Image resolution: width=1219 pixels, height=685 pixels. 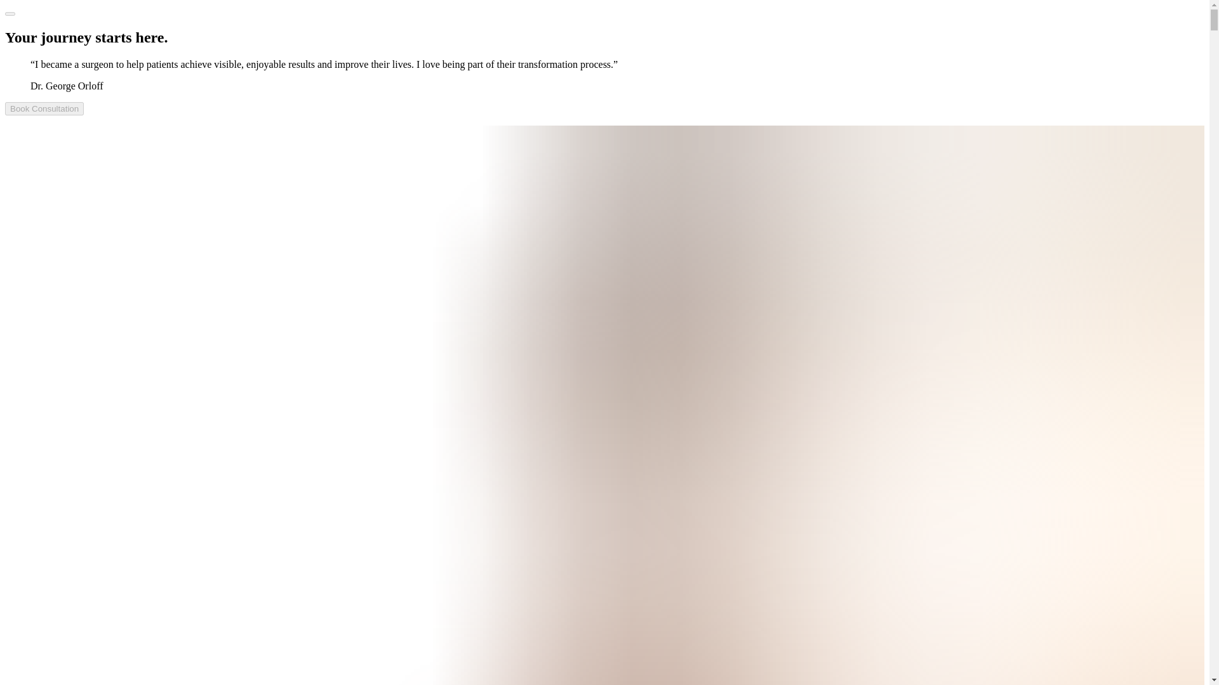 What do you see at coordinates (44, 108) in the screenshot?
I see `Book Consultation` at bounding box center [44, 108].